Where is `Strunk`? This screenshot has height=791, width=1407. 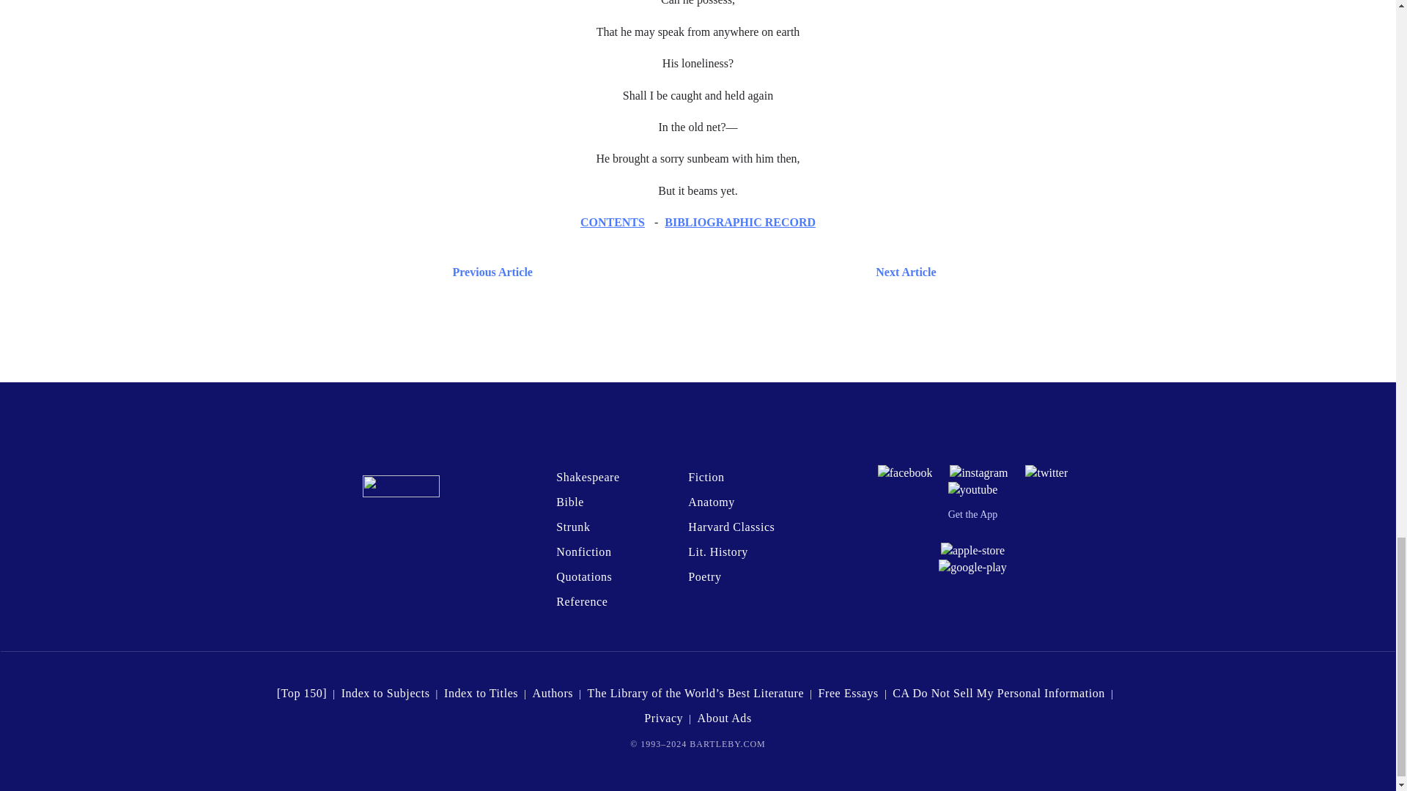
Strunk is located at coordinates (572, 526).